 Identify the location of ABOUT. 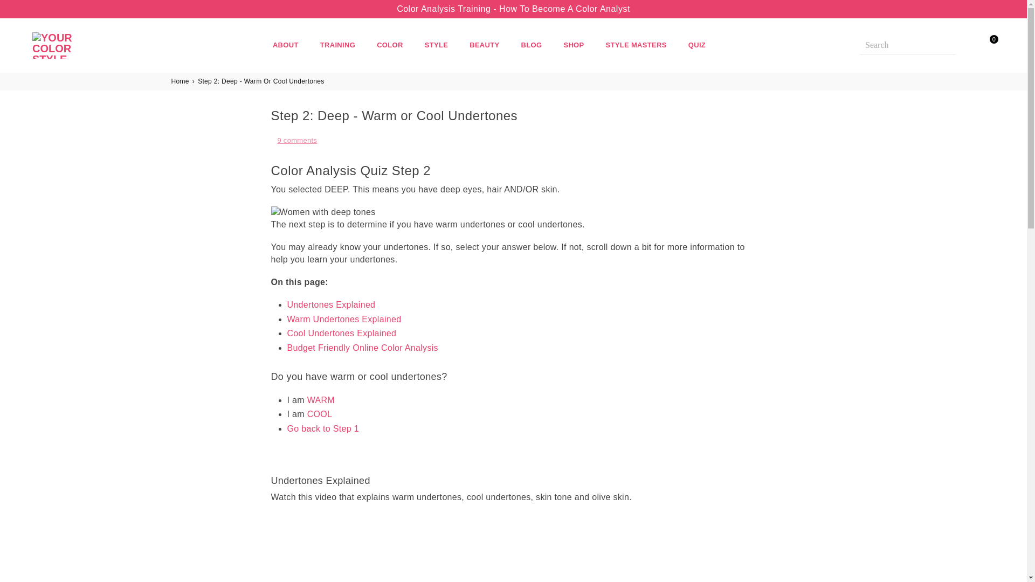
(286, 45).